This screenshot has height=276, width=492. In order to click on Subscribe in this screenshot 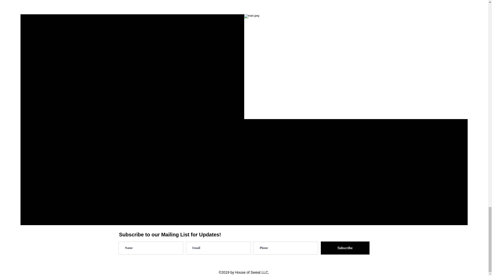, I will do `click(345, 248)`.